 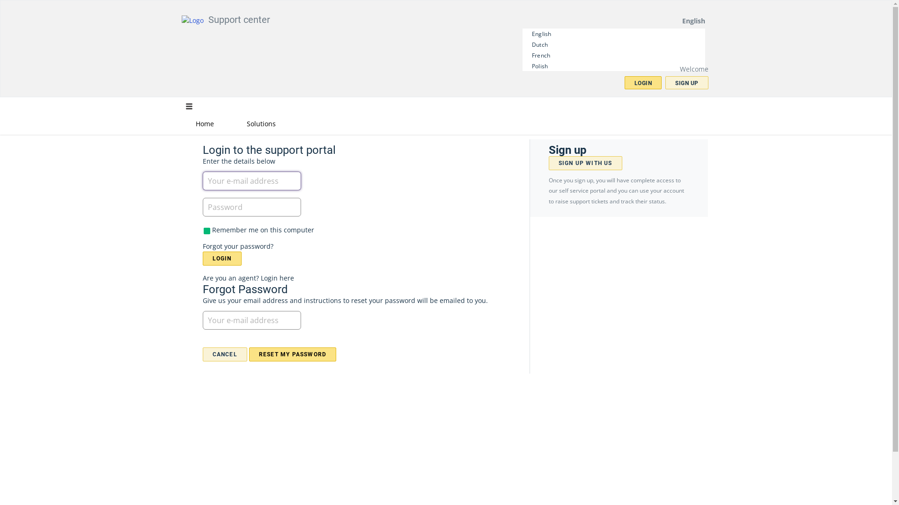 What do you see at coordinates (542, 34) in the screenshot?
I see `English` at bounding box center [542, 34].